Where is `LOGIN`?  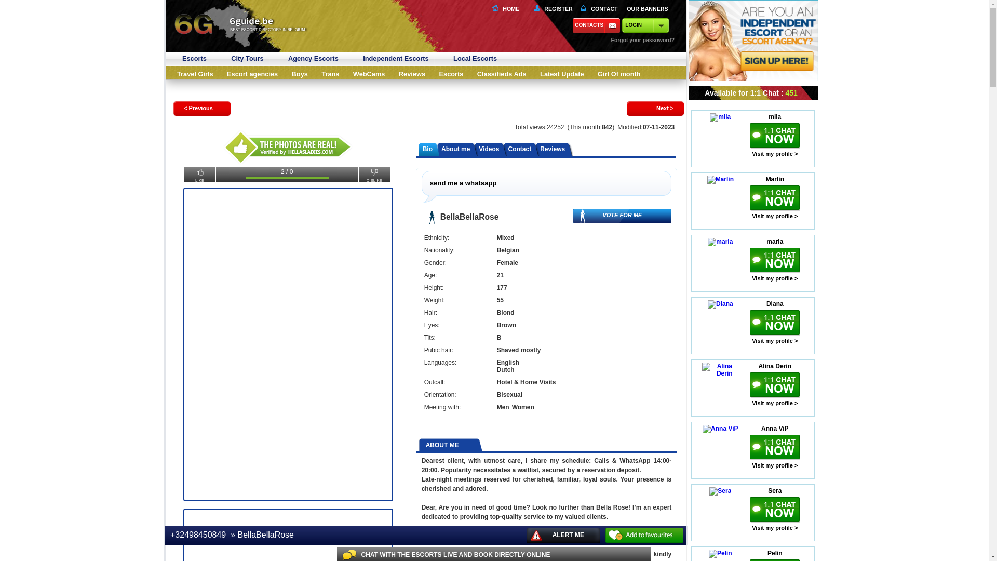 LOGIN is located at coordinates (647, 26).